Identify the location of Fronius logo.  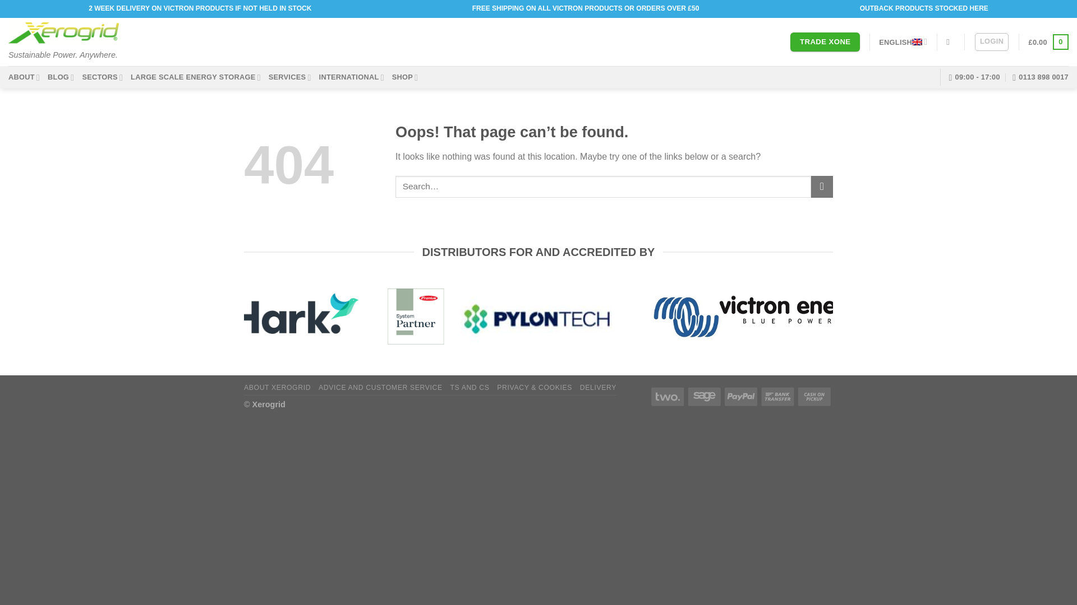
(415, 316).